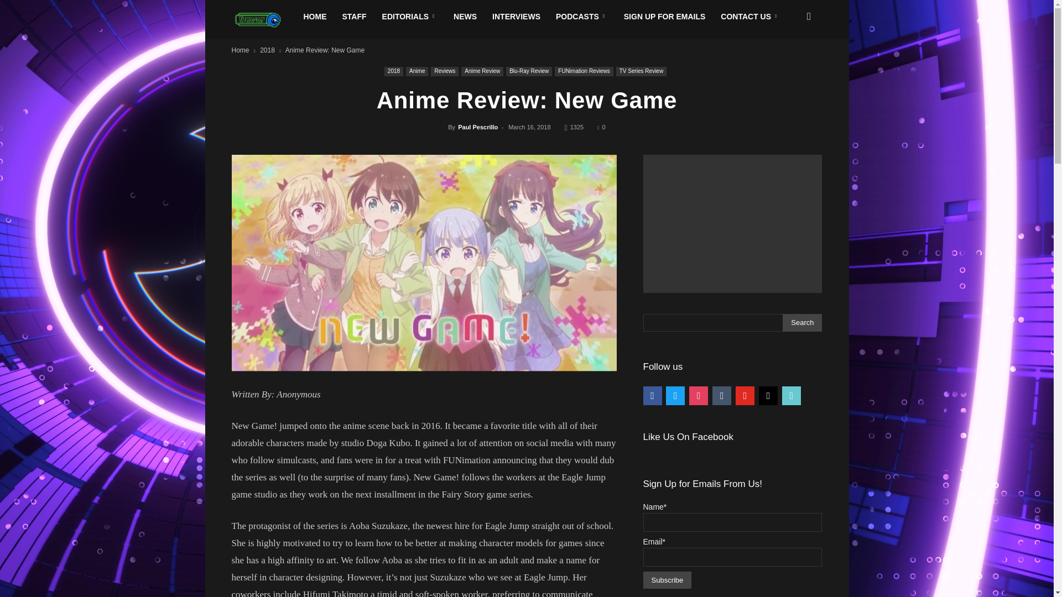 This screenshot has height=597, width=1062. What do you see at coordinates (665, 17) in the screenshot?
I see `SIGN UP FOR EMAILS` at bounding box center [665, 17].